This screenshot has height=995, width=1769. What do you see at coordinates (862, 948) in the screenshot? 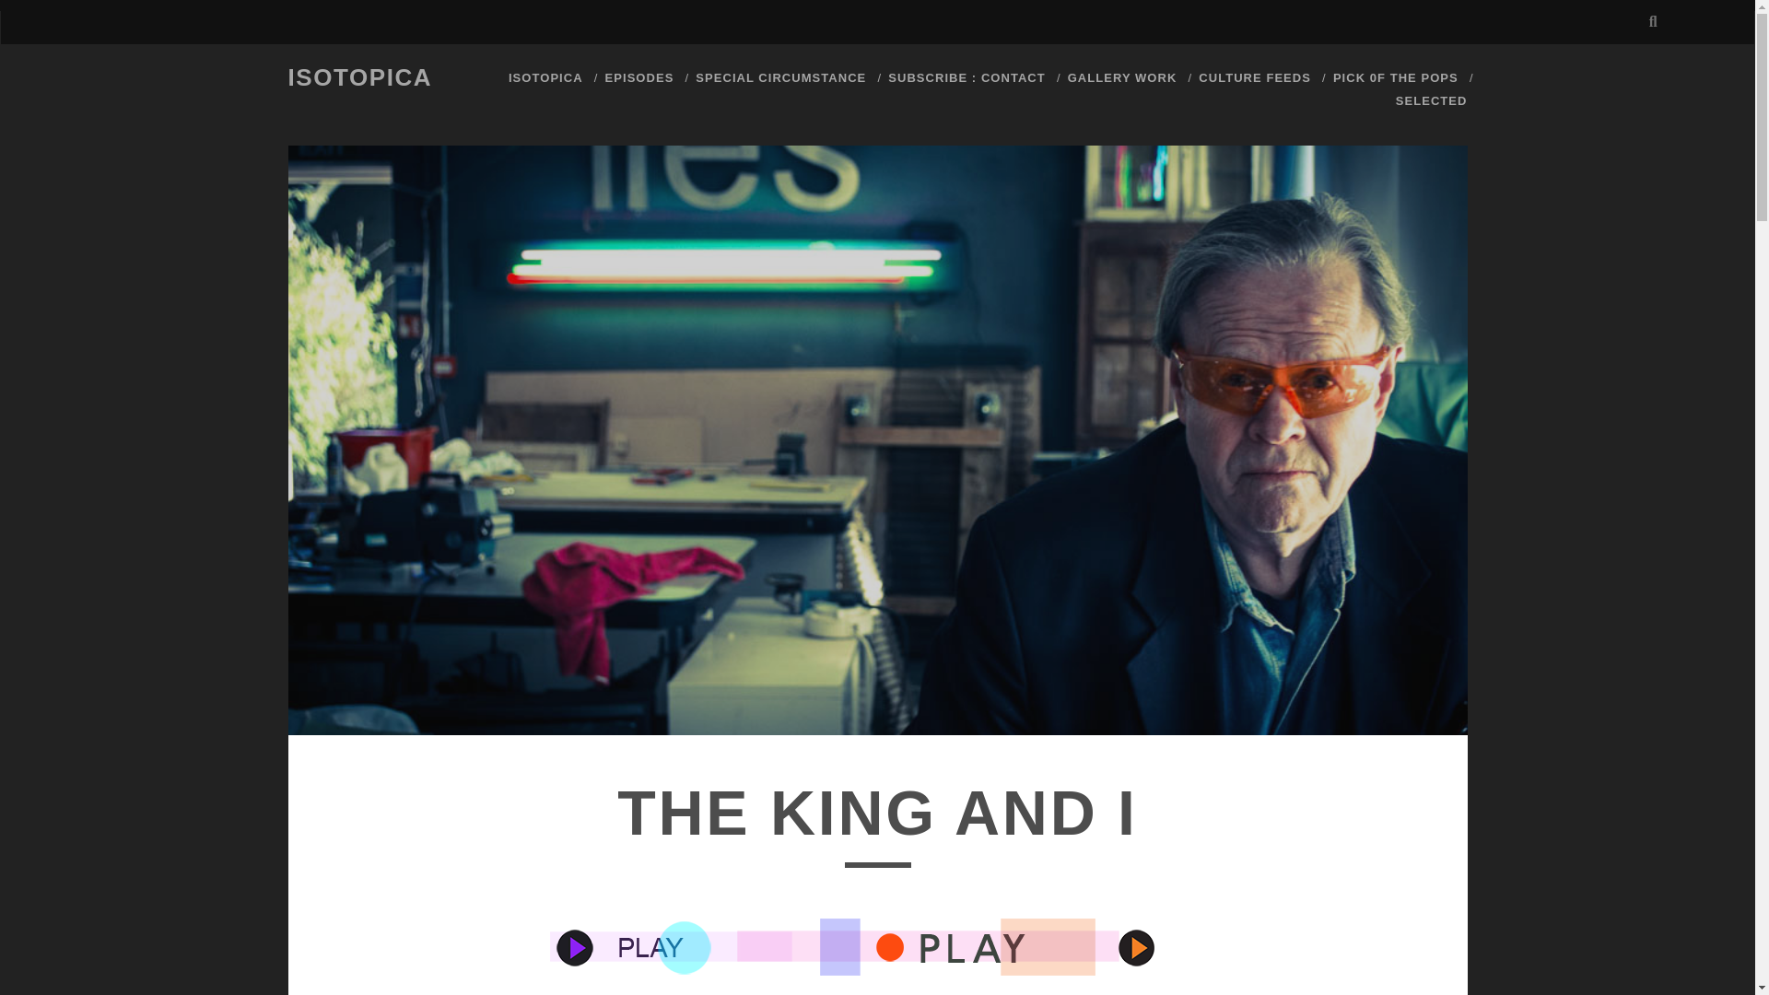
I see `Play` at bounding box center [862, 948].